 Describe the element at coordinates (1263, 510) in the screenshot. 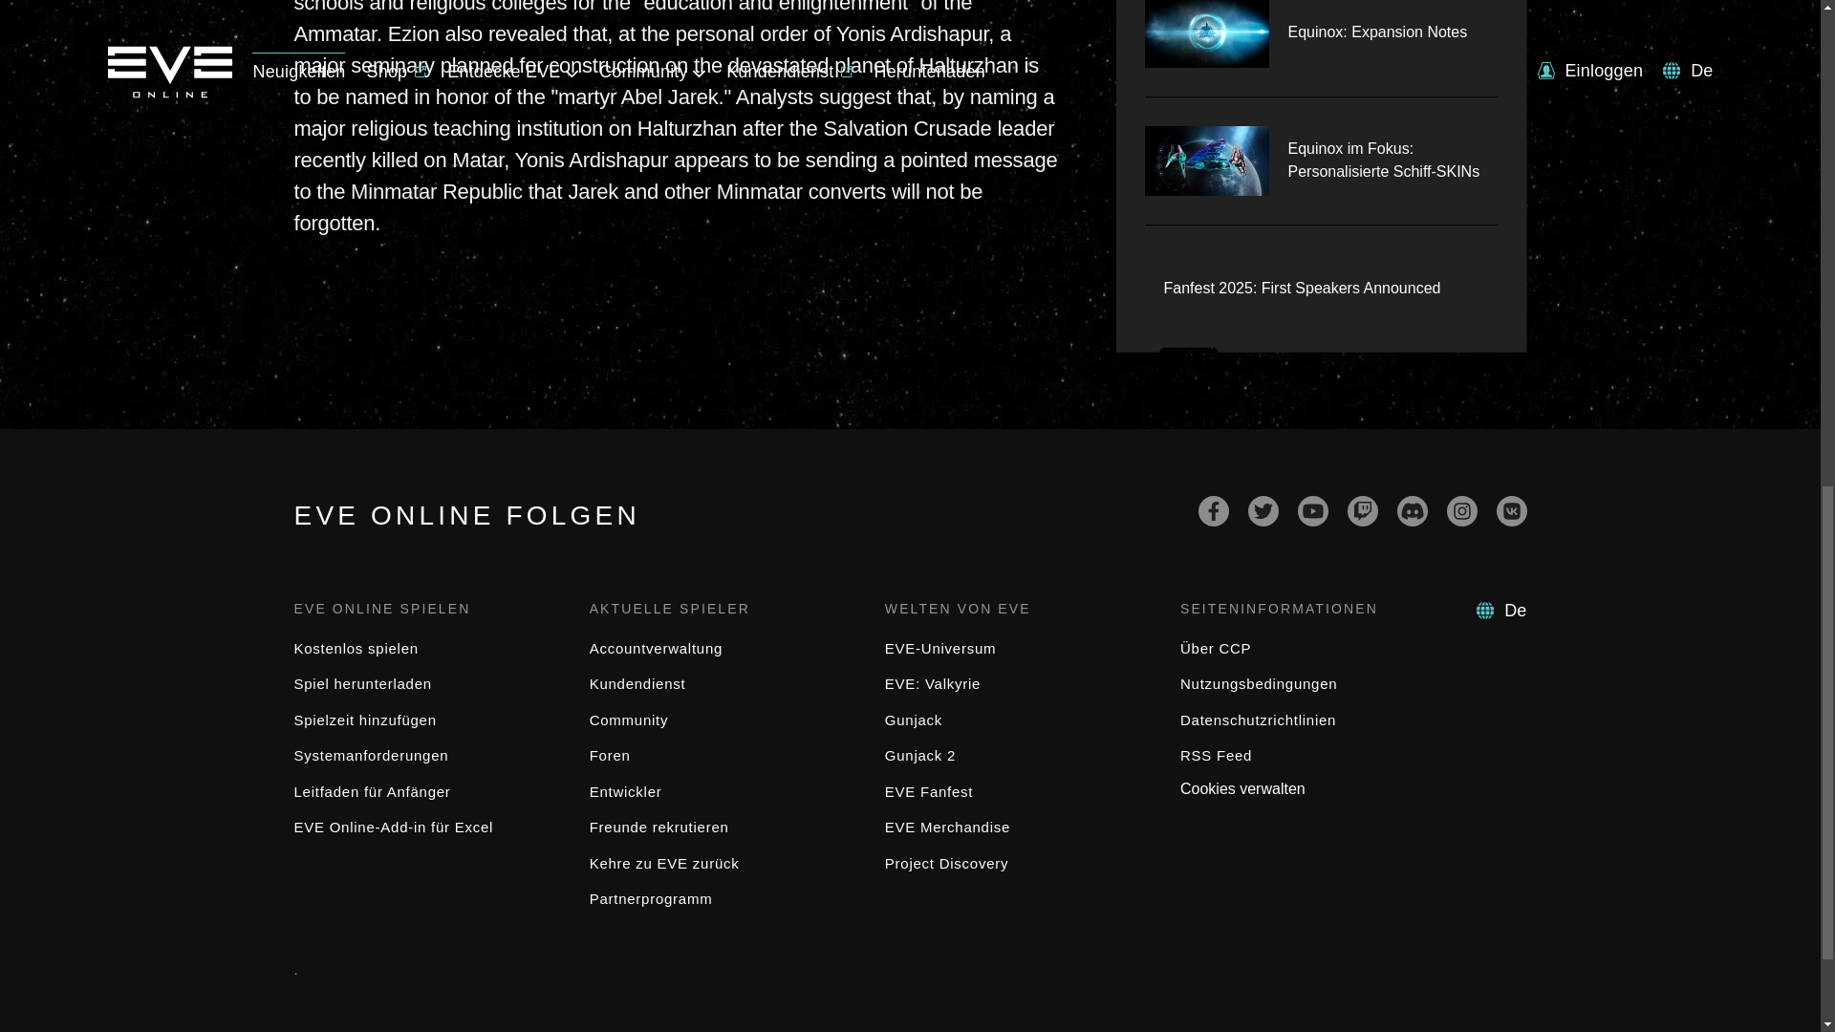

I see `Twitter` at that location.